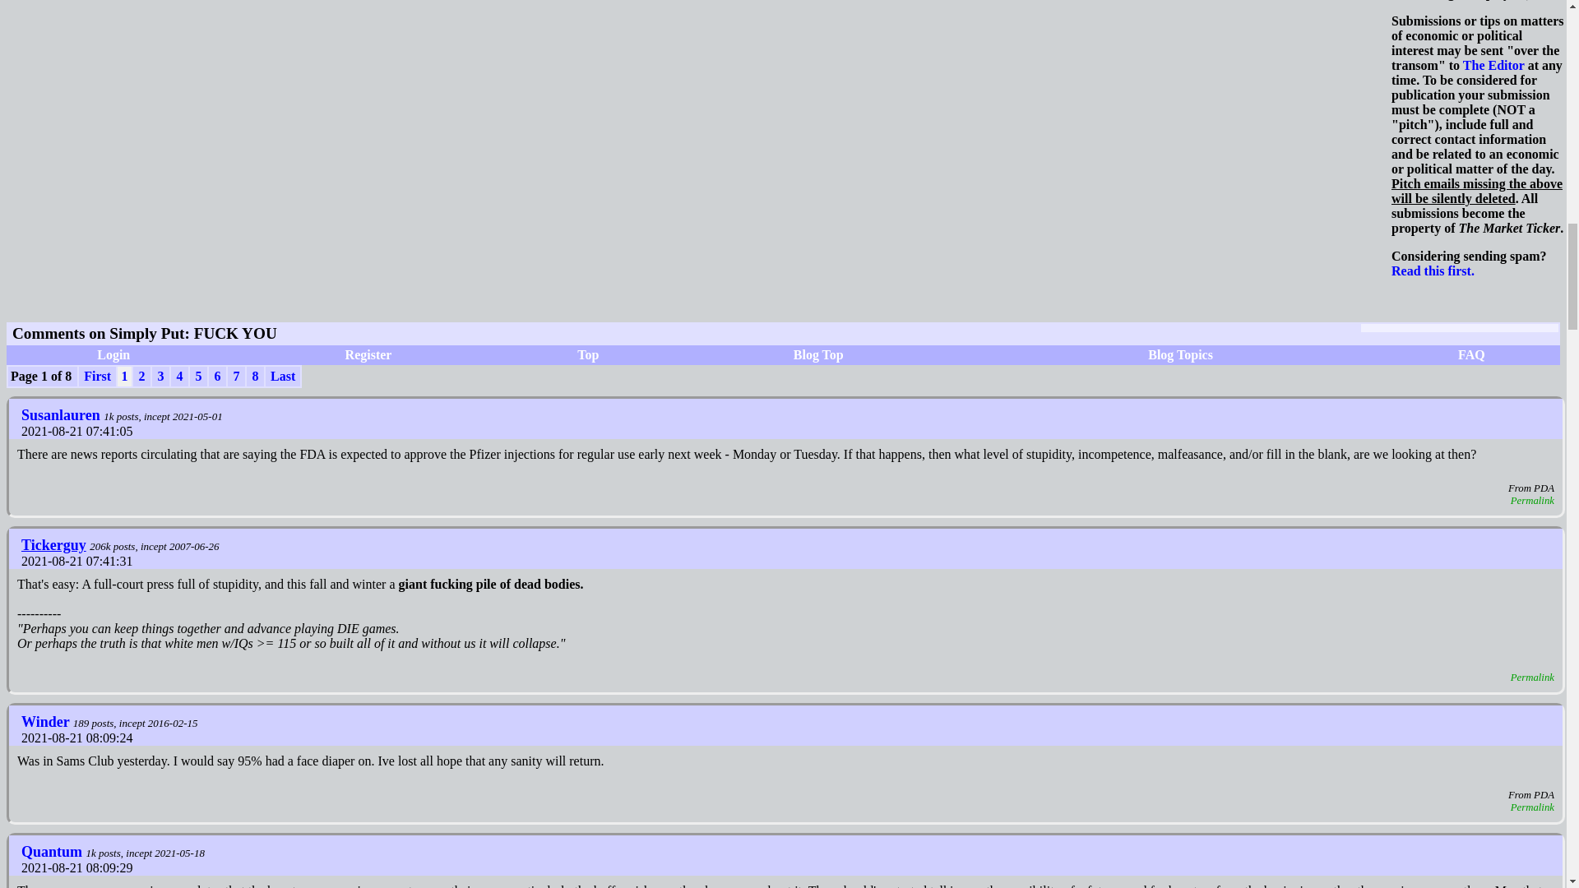  Describe the element at coordinates (1471, 354) in the screenshot. I see `FAQ` at that location.